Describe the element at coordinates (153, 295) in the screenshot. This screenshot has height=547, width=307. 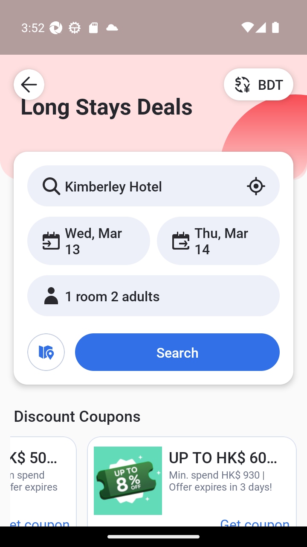
I see `1 room 2 adults` at that location.